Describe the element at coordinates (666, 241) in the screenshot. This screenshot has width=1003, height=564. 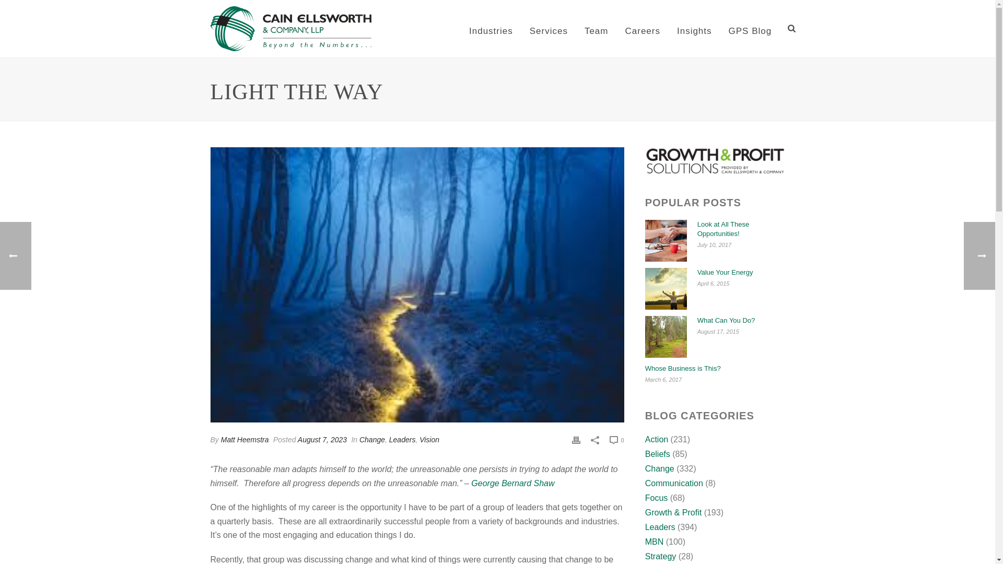
I see `Look at All These Opportunities!` at that location.